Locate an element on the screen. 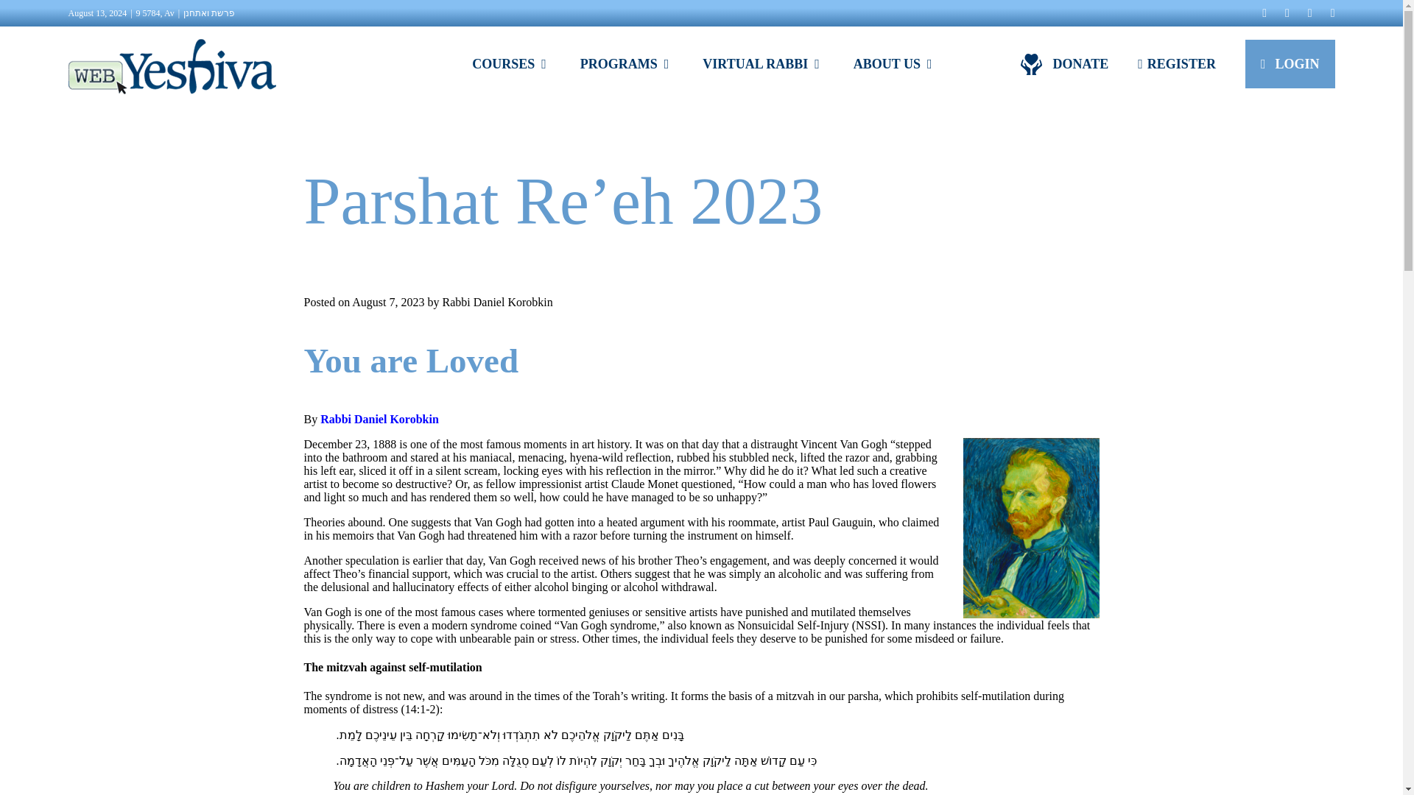  COURSES is located at coordinates (509, 63).